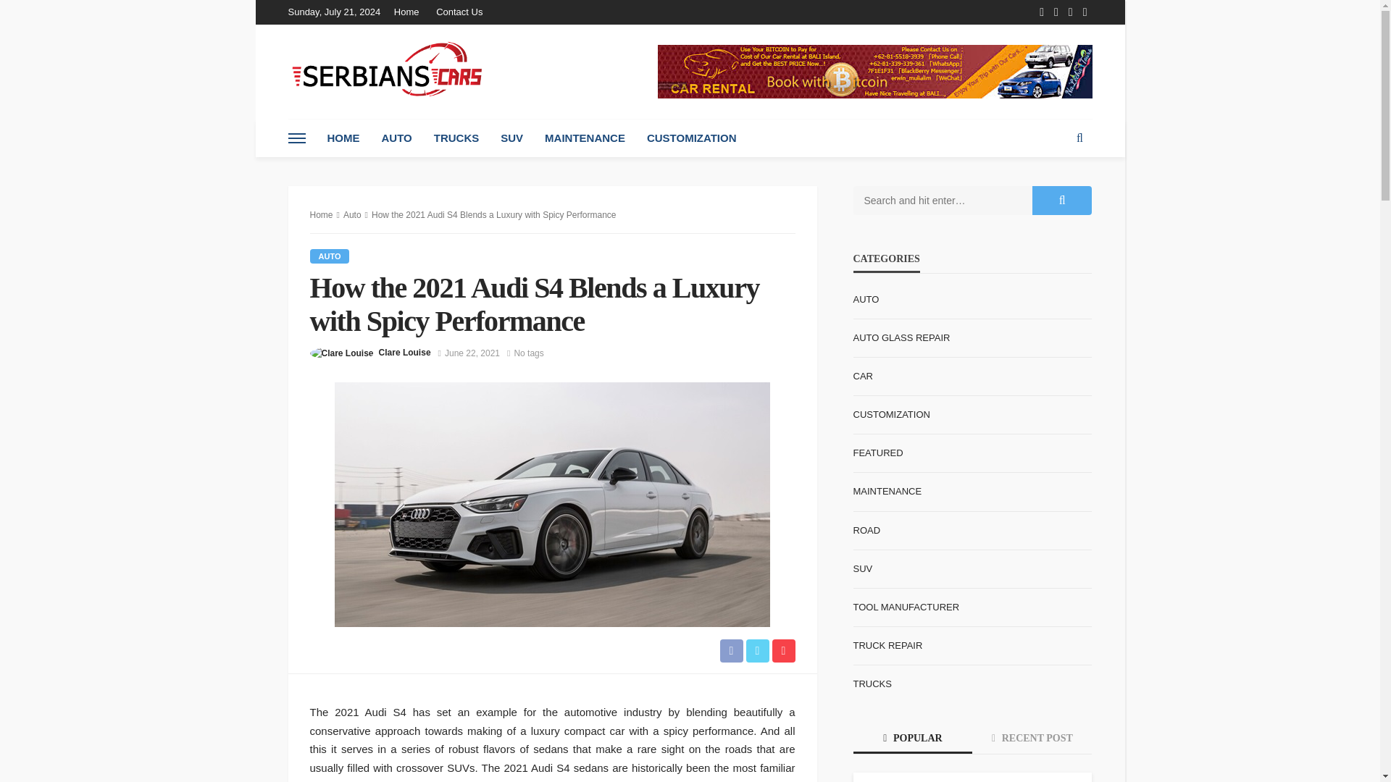 This screenshot has height=782, width=1391. What do you see at coordinates (410, 12) in the screenshot?
I see `Home` at bounding box center [410, 12].